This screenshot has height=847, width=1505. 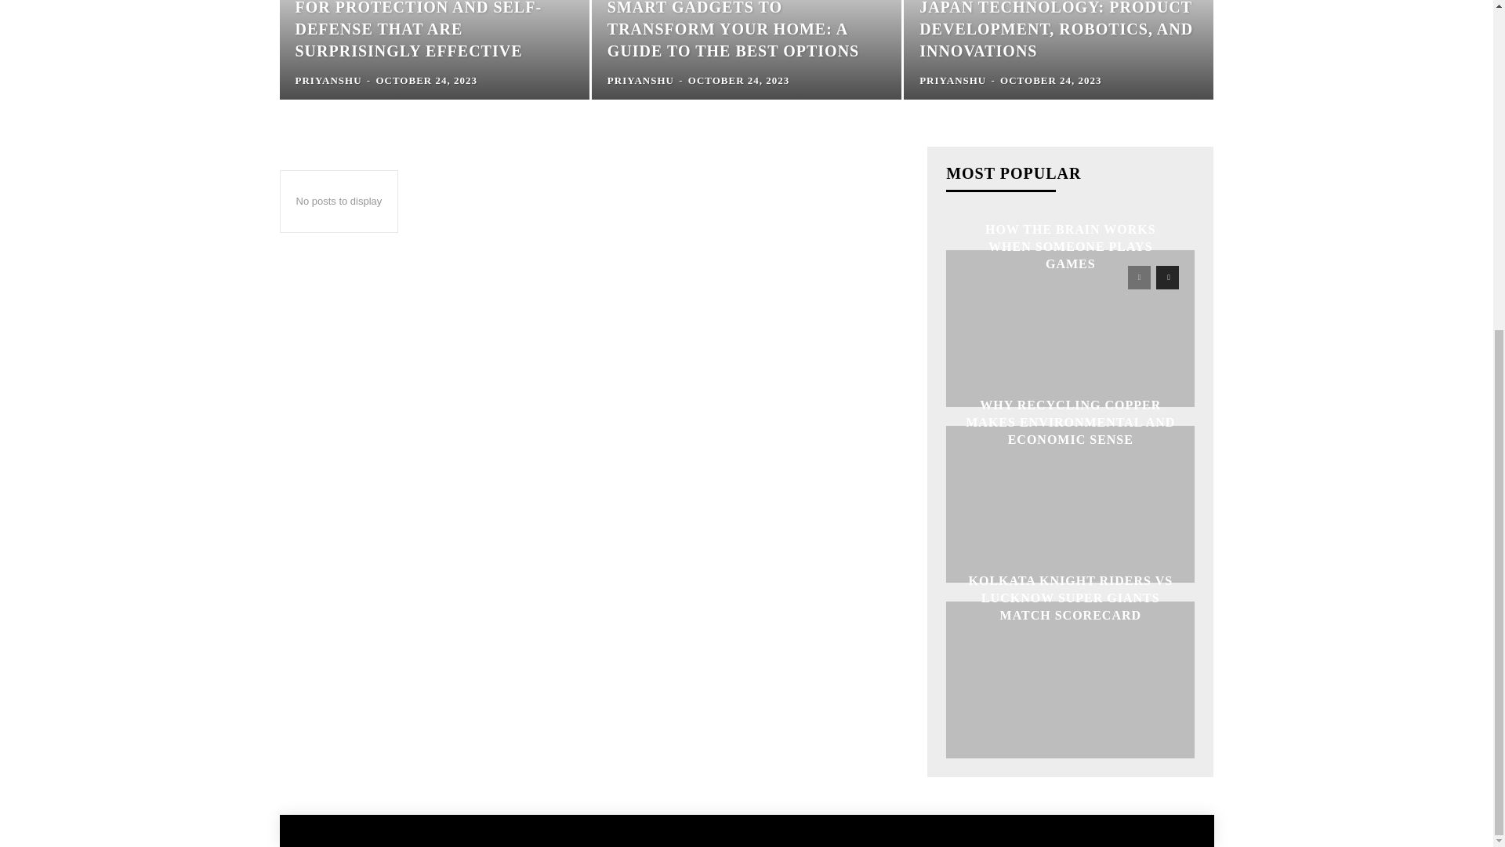 I want to click on How the Brain Works When Someone Plays Games, so click(x=1071, y=328).